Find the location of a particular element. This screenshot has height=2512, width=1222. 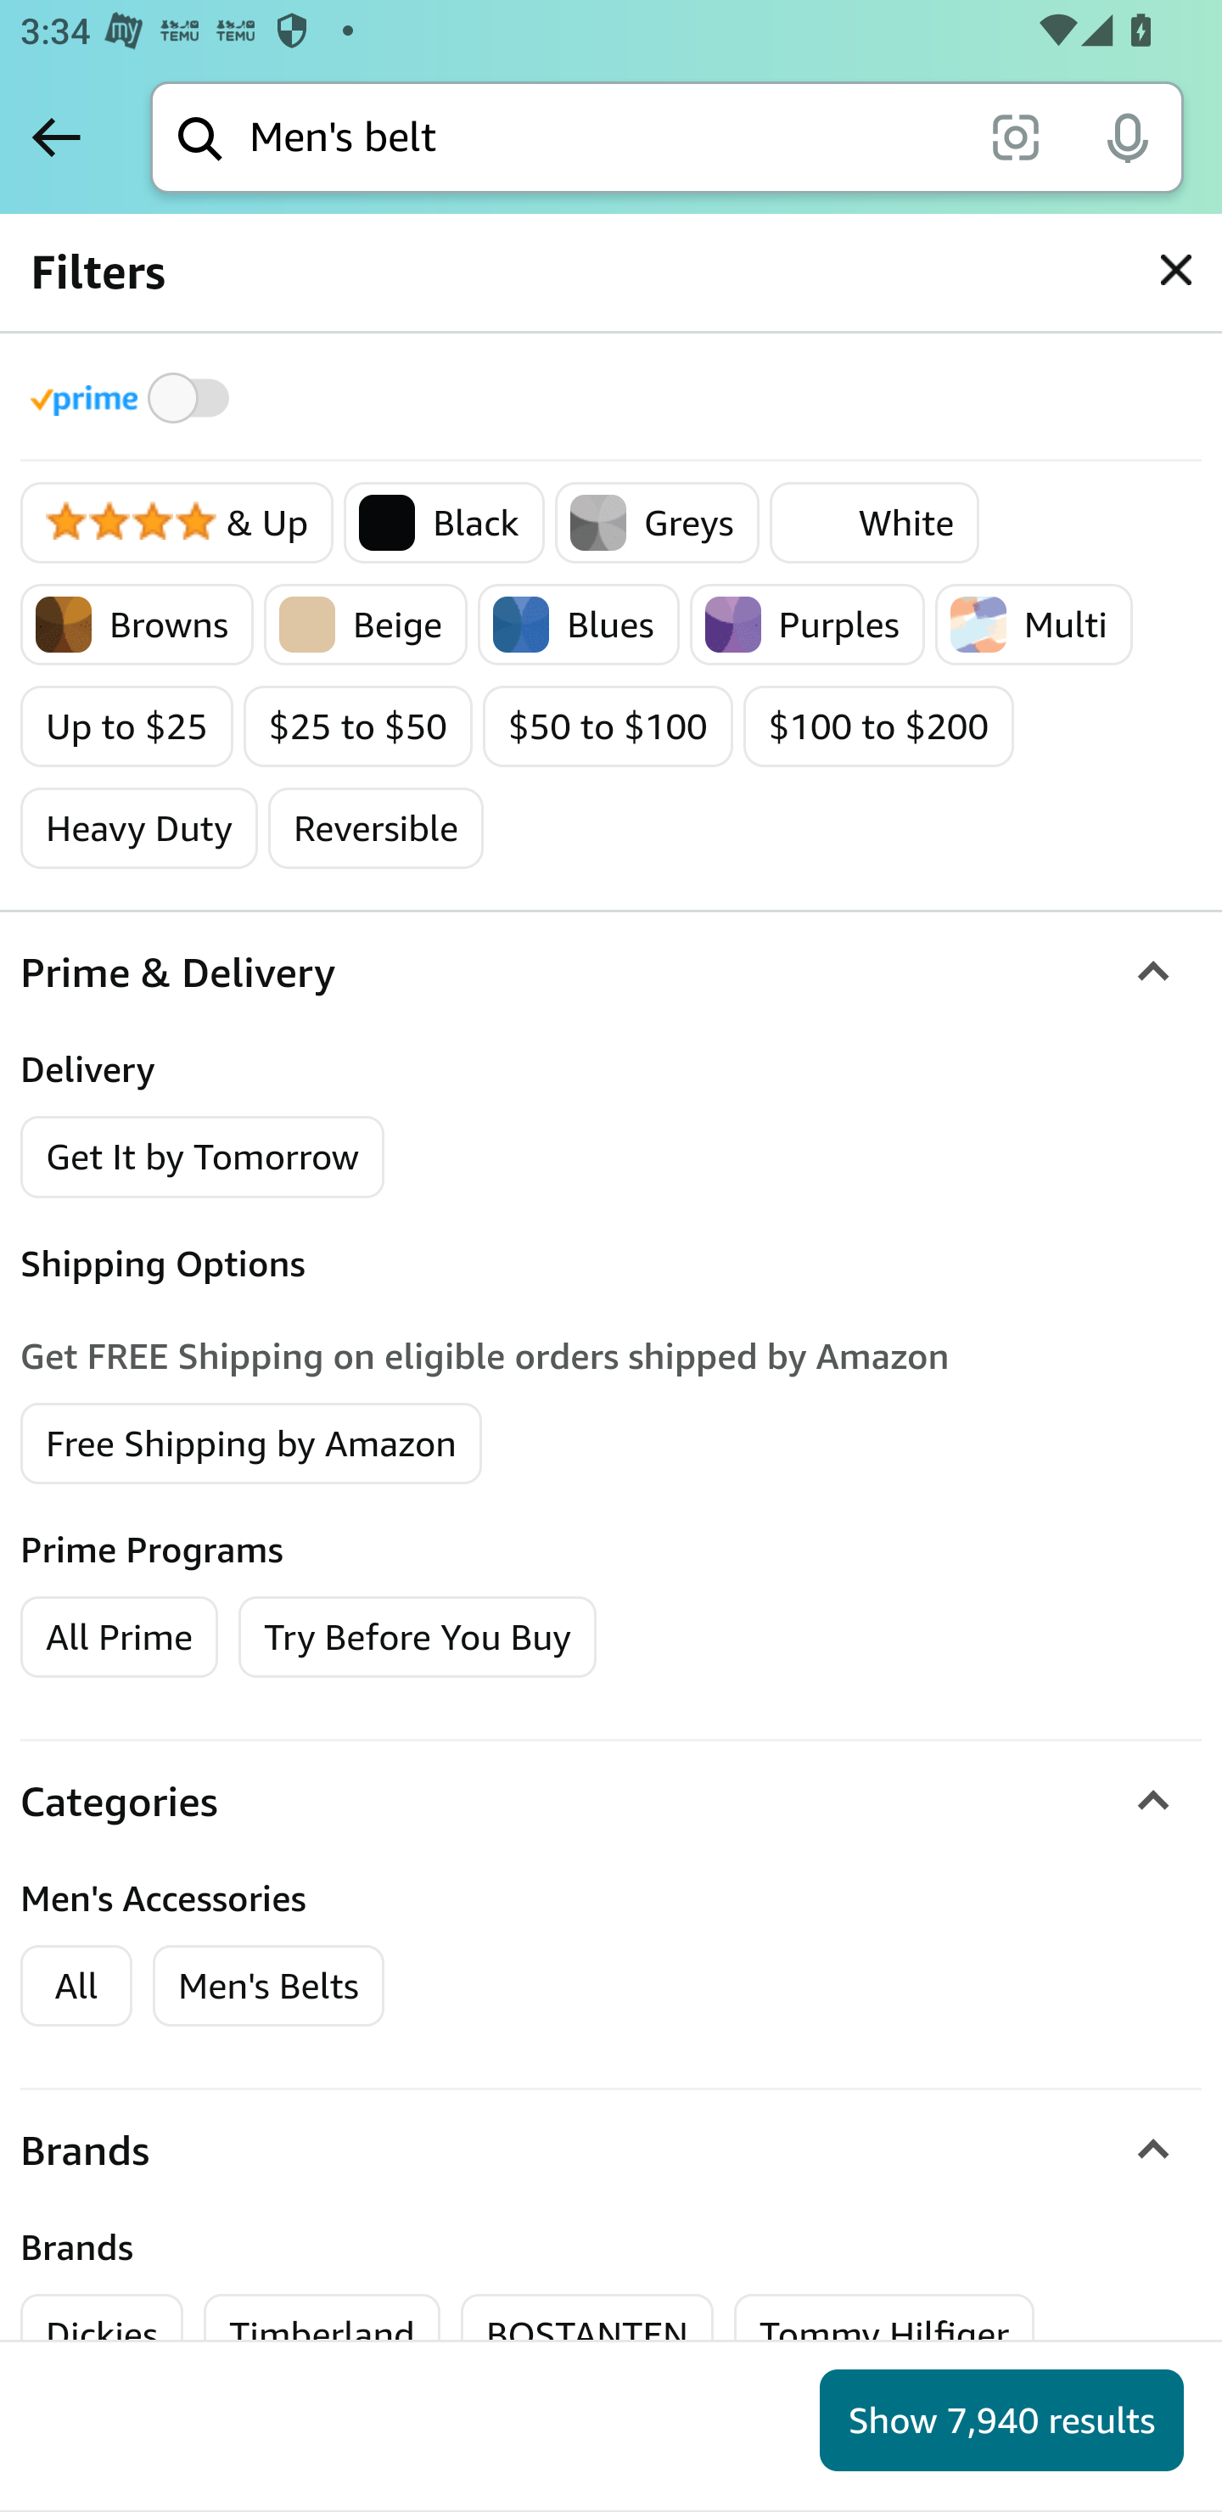

Purples Purples Purples Purples is located at coordinates (806, 625).